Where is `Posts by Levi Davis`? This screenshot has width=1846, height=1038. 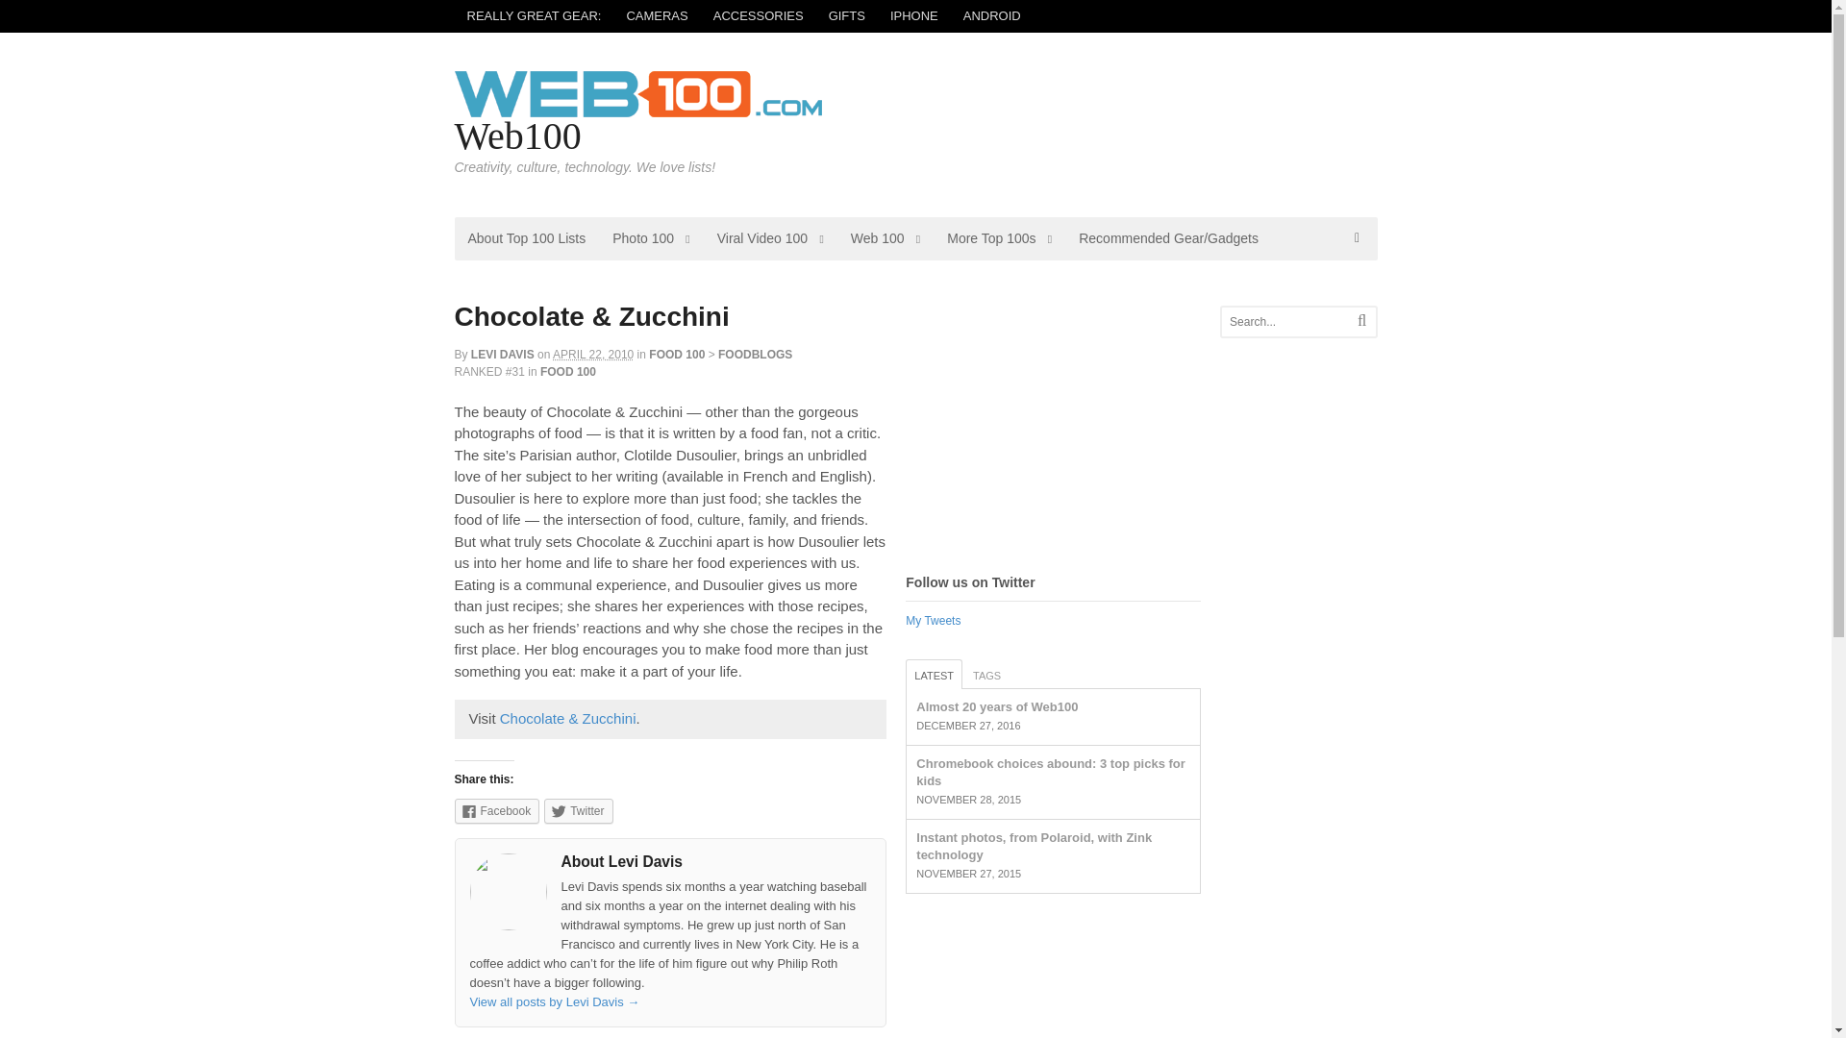 Posts by Levi Davis is located at coordinates (502, 354).